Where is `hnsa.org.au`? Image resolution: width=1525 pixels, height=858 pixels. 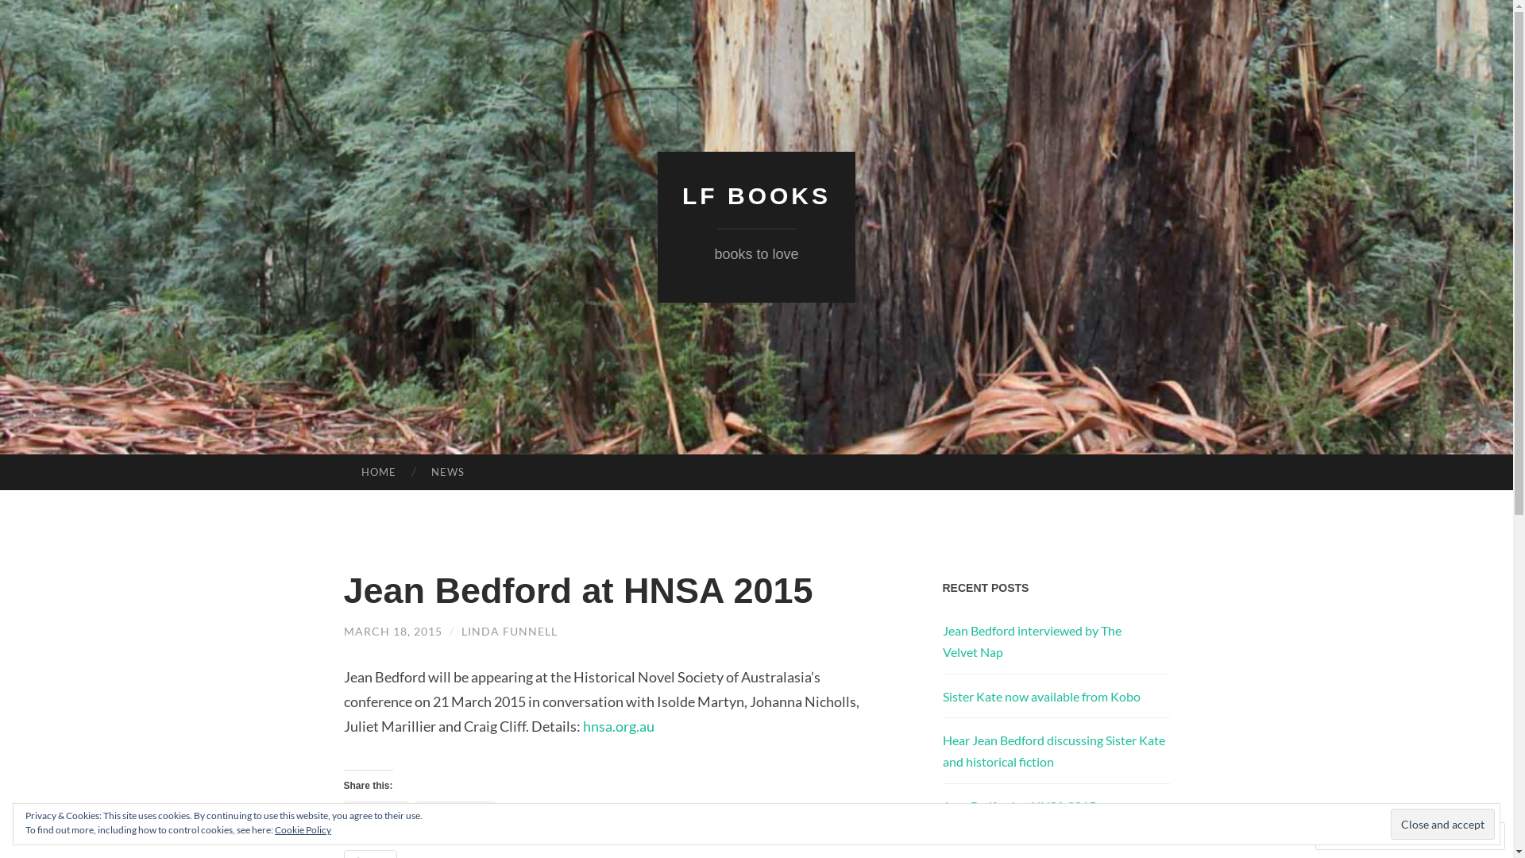
hnsa.org.au is located at coordinates (619, 726).